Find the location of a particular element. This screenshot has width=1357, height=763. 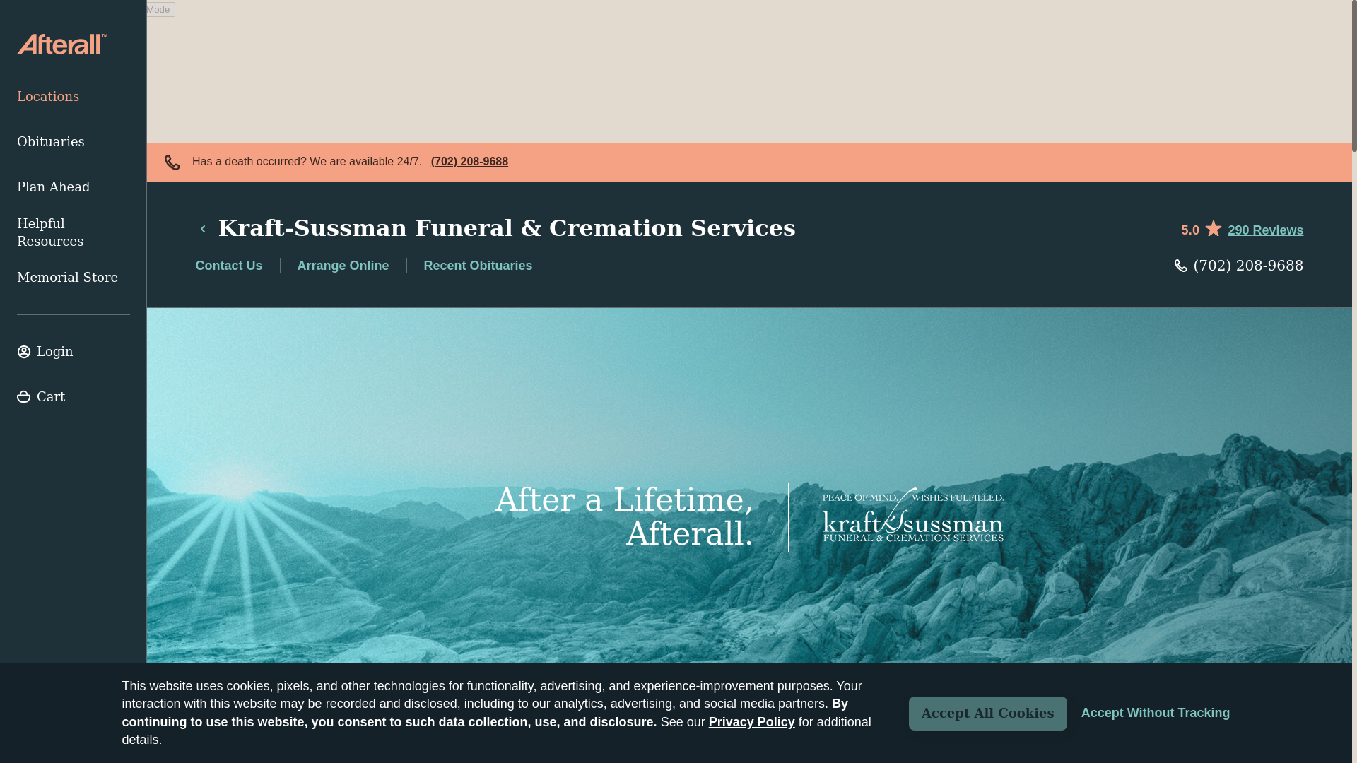

Cart is located at coordinates (74, 397).